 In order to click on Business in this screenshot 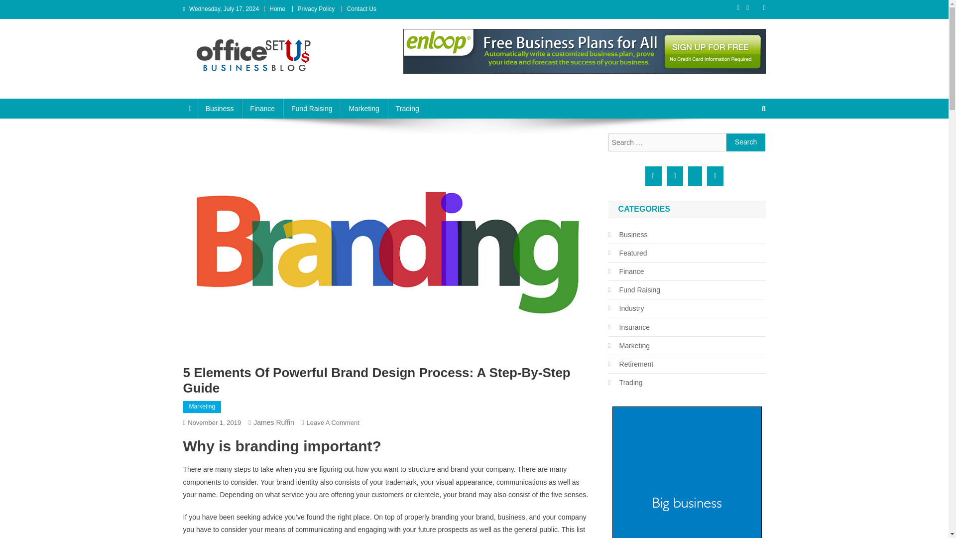, I will do `click(220, 108)`.